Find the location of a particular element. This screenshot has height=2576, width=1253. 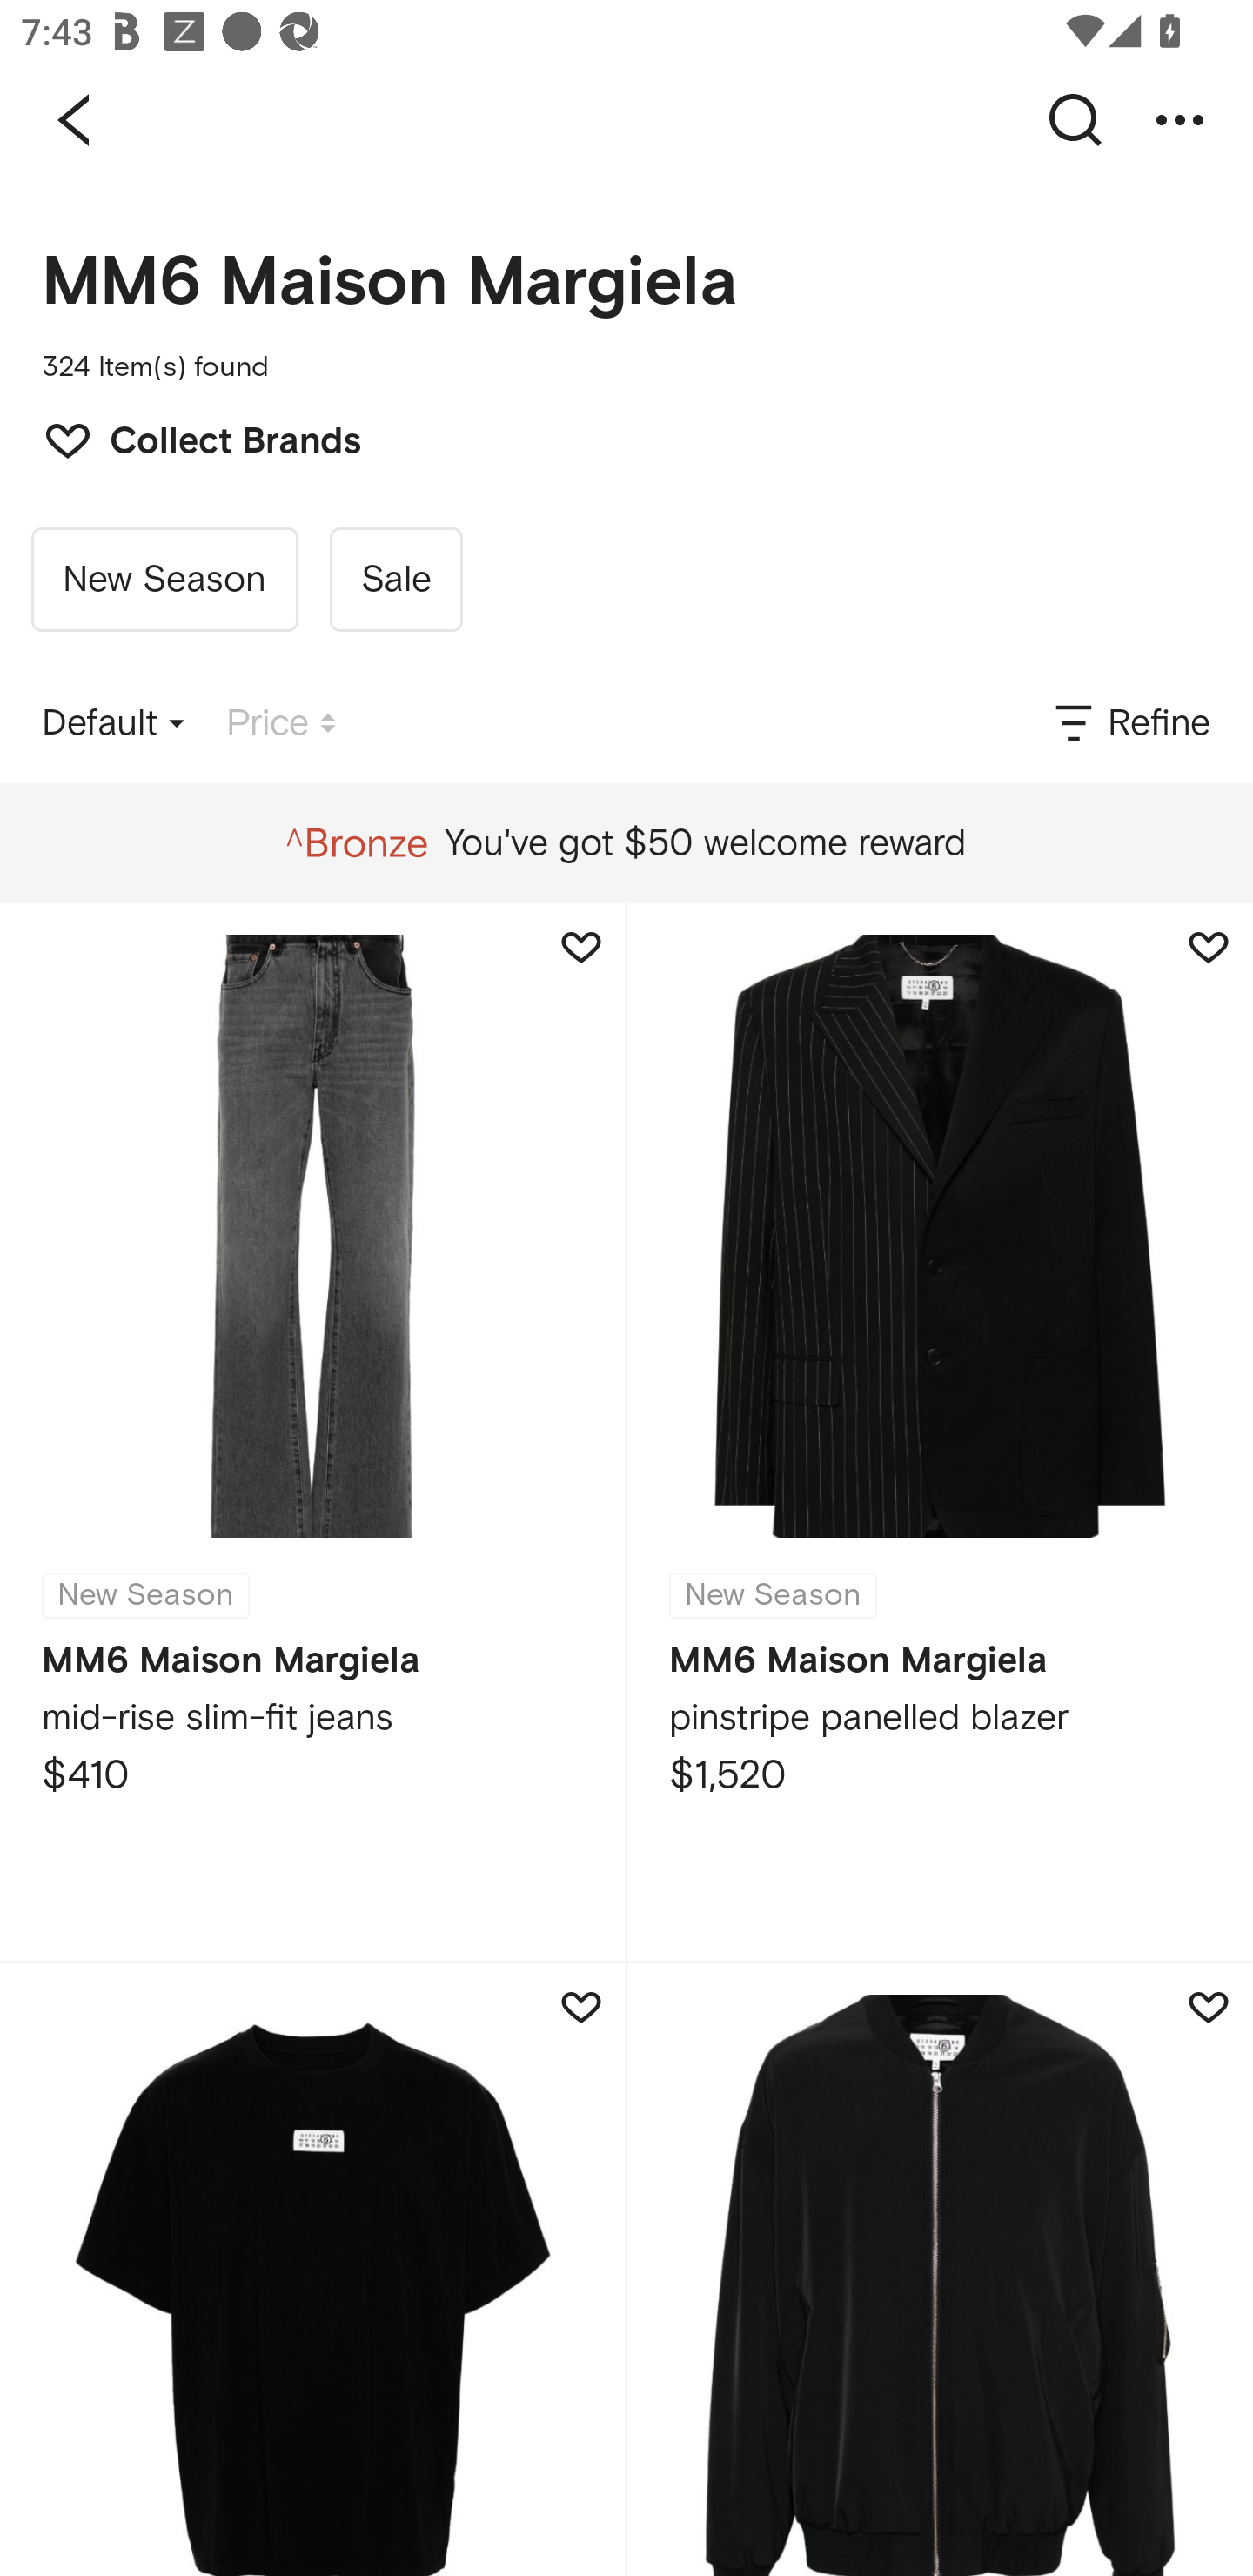

New Season is located at coordinates (164, 580).